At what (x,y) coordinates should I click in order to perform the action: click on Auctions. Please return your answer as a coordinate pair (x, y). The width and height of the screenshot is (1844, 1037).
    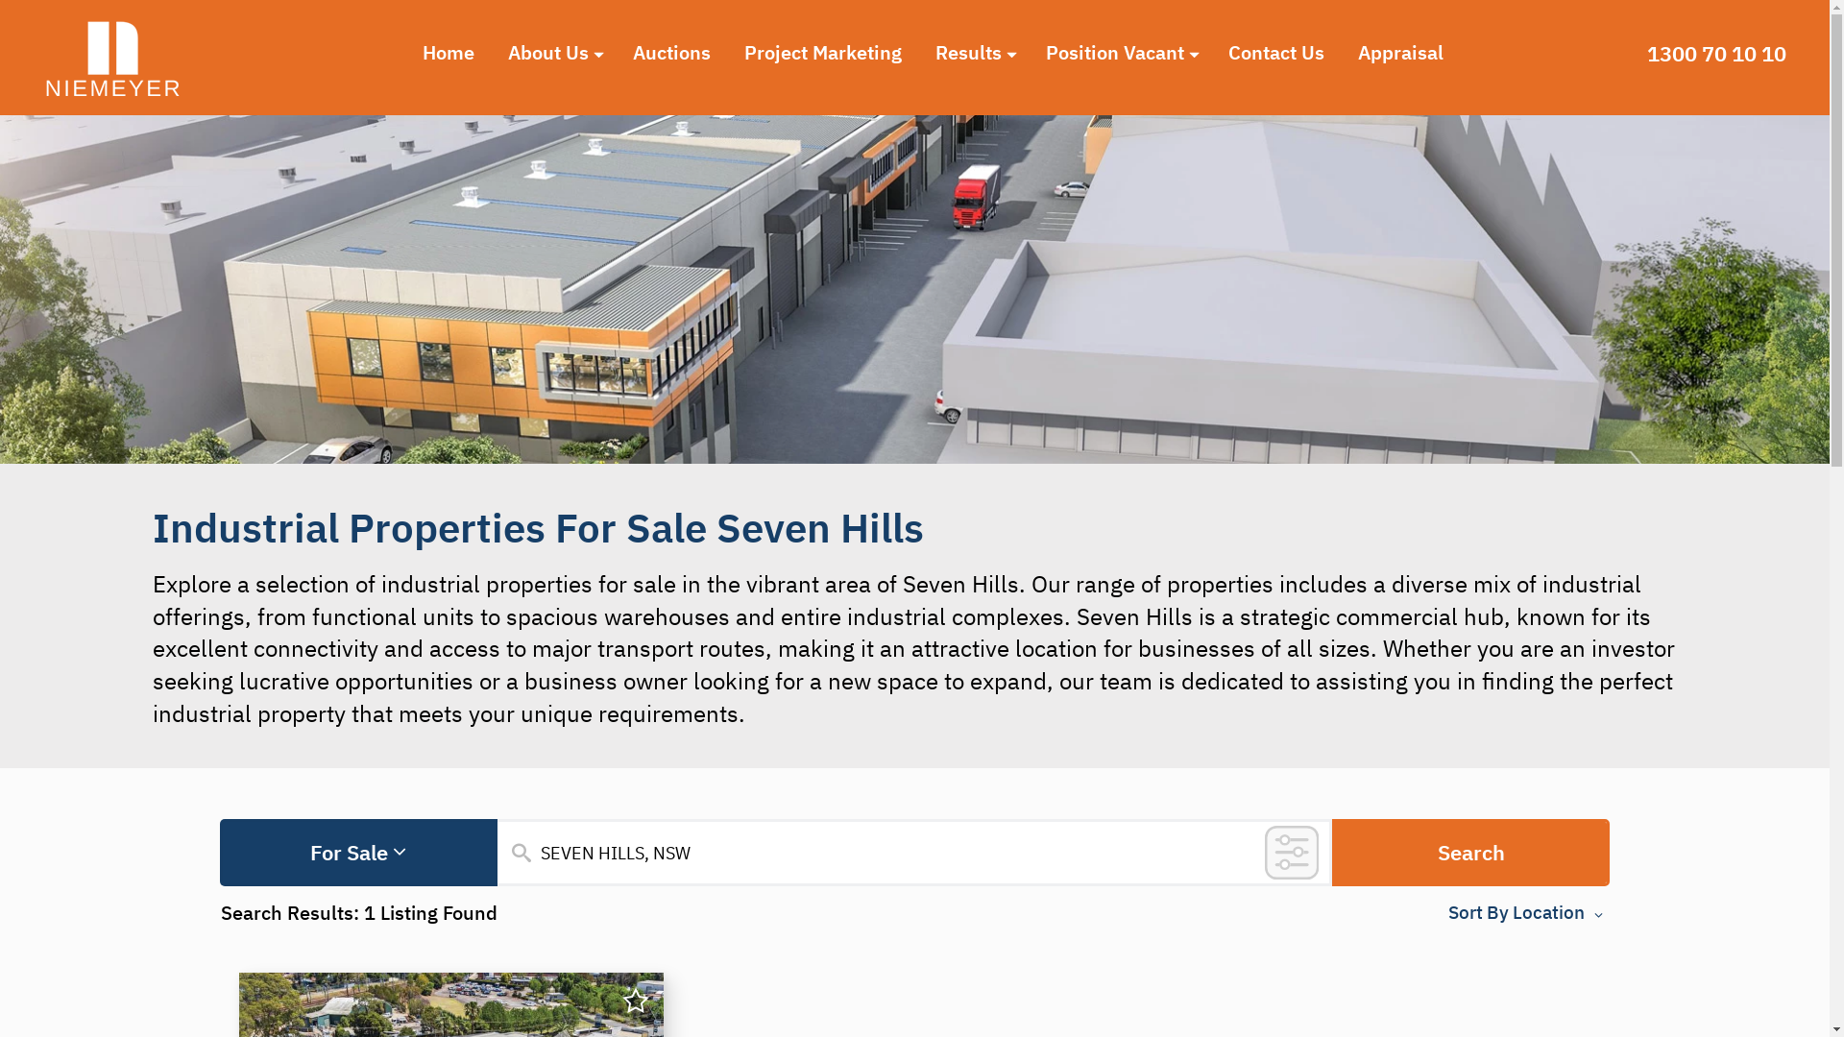
    Looking at the image, I should click on (674, 53).